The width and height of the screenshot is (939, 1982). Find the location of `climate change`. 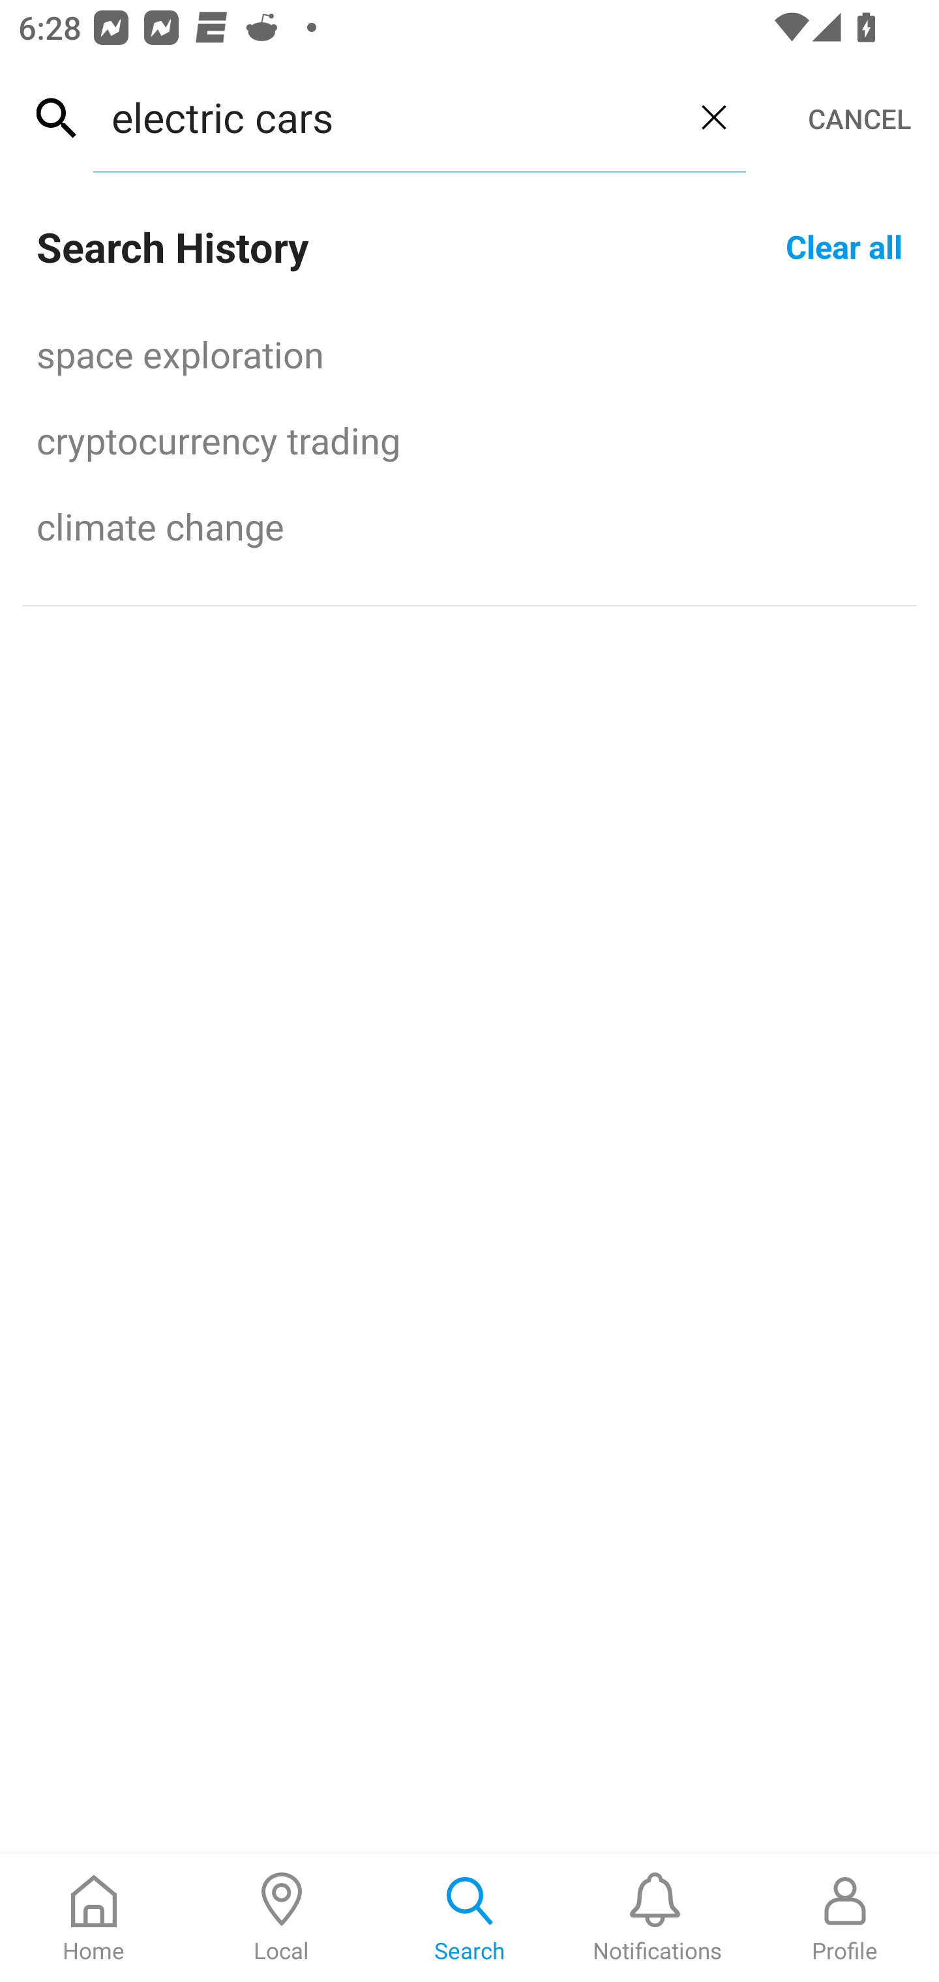

climate change is located at coordinates (469, 525).